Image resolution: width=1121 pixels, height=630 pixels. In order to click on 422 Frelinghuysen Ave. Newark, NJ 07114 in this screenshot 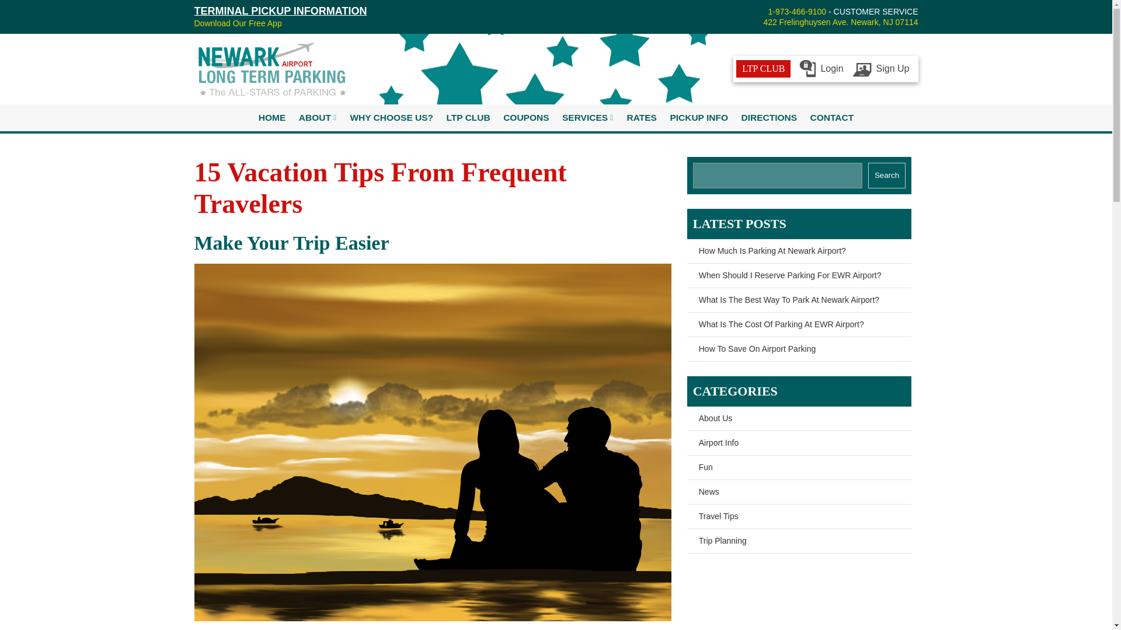, I will do `click(841, 22)`.